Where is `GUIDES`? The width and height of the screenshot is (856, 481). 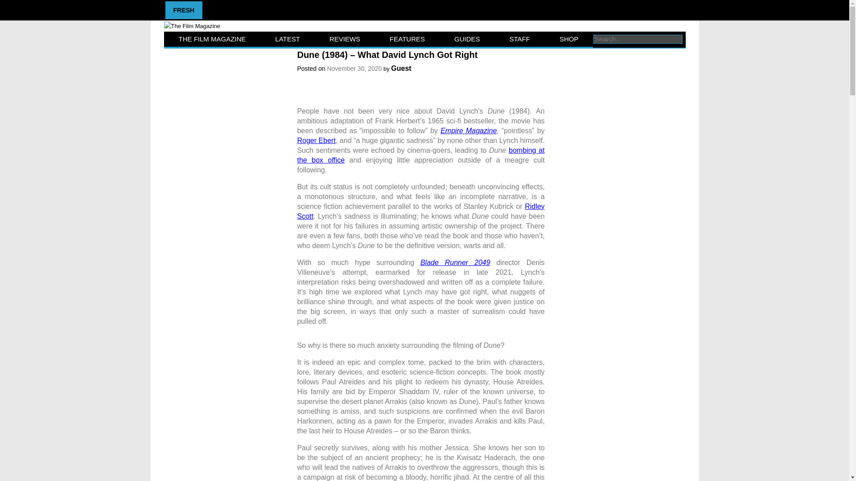
GUIDES is located at coordinates (467, 39).